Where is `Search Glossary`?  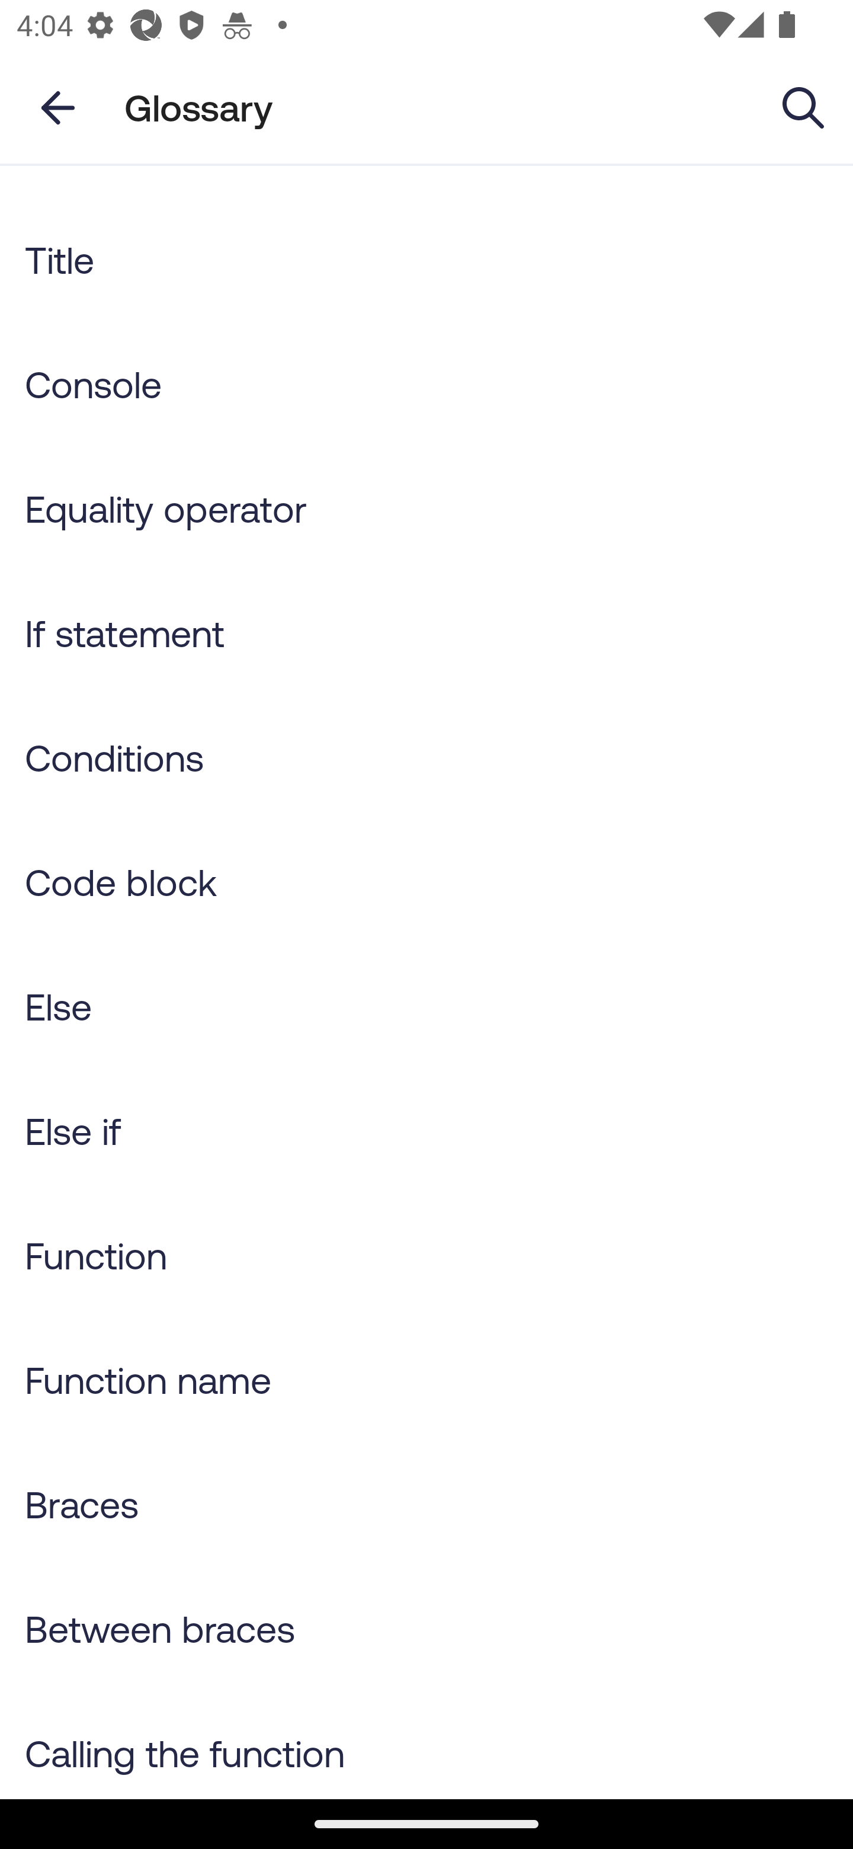 Search Glossary is located at coordinates (803, 107).